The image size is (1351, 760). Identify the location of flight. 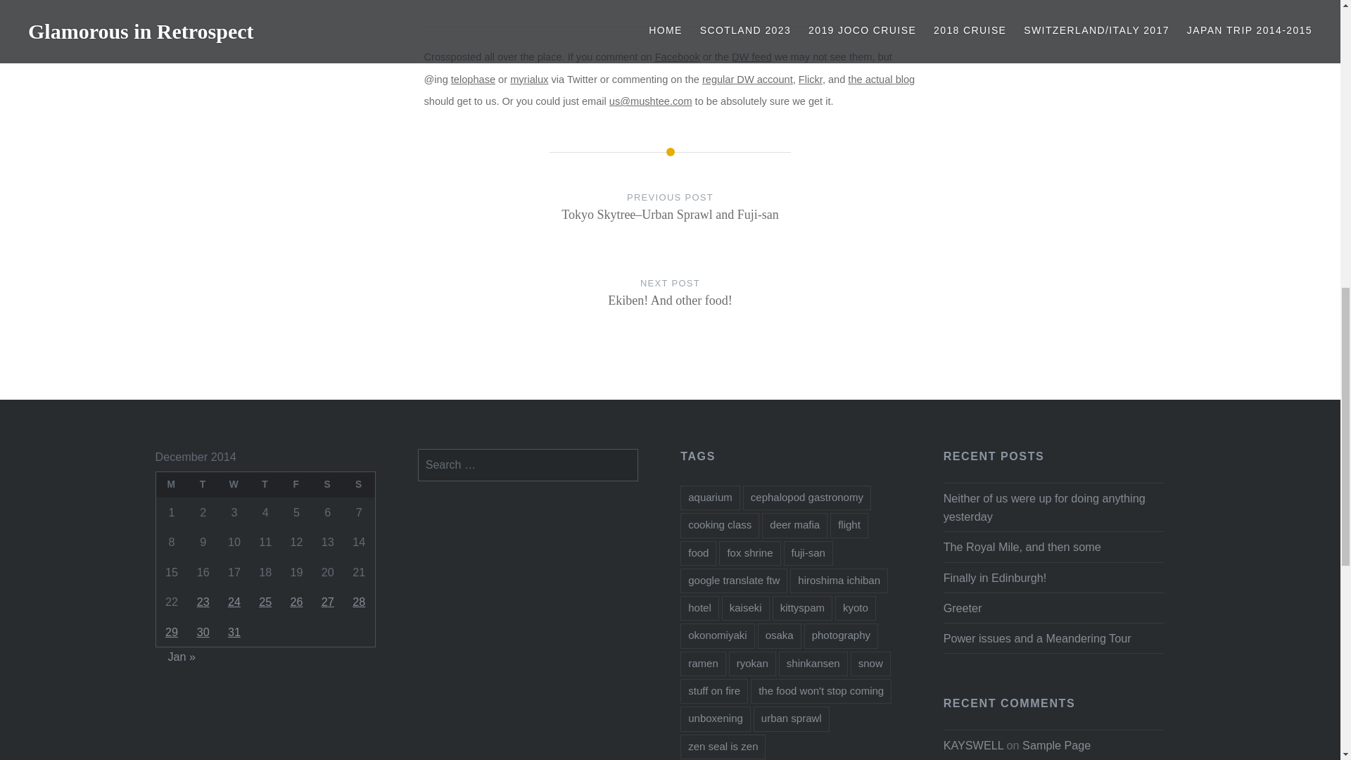
(849, 525).